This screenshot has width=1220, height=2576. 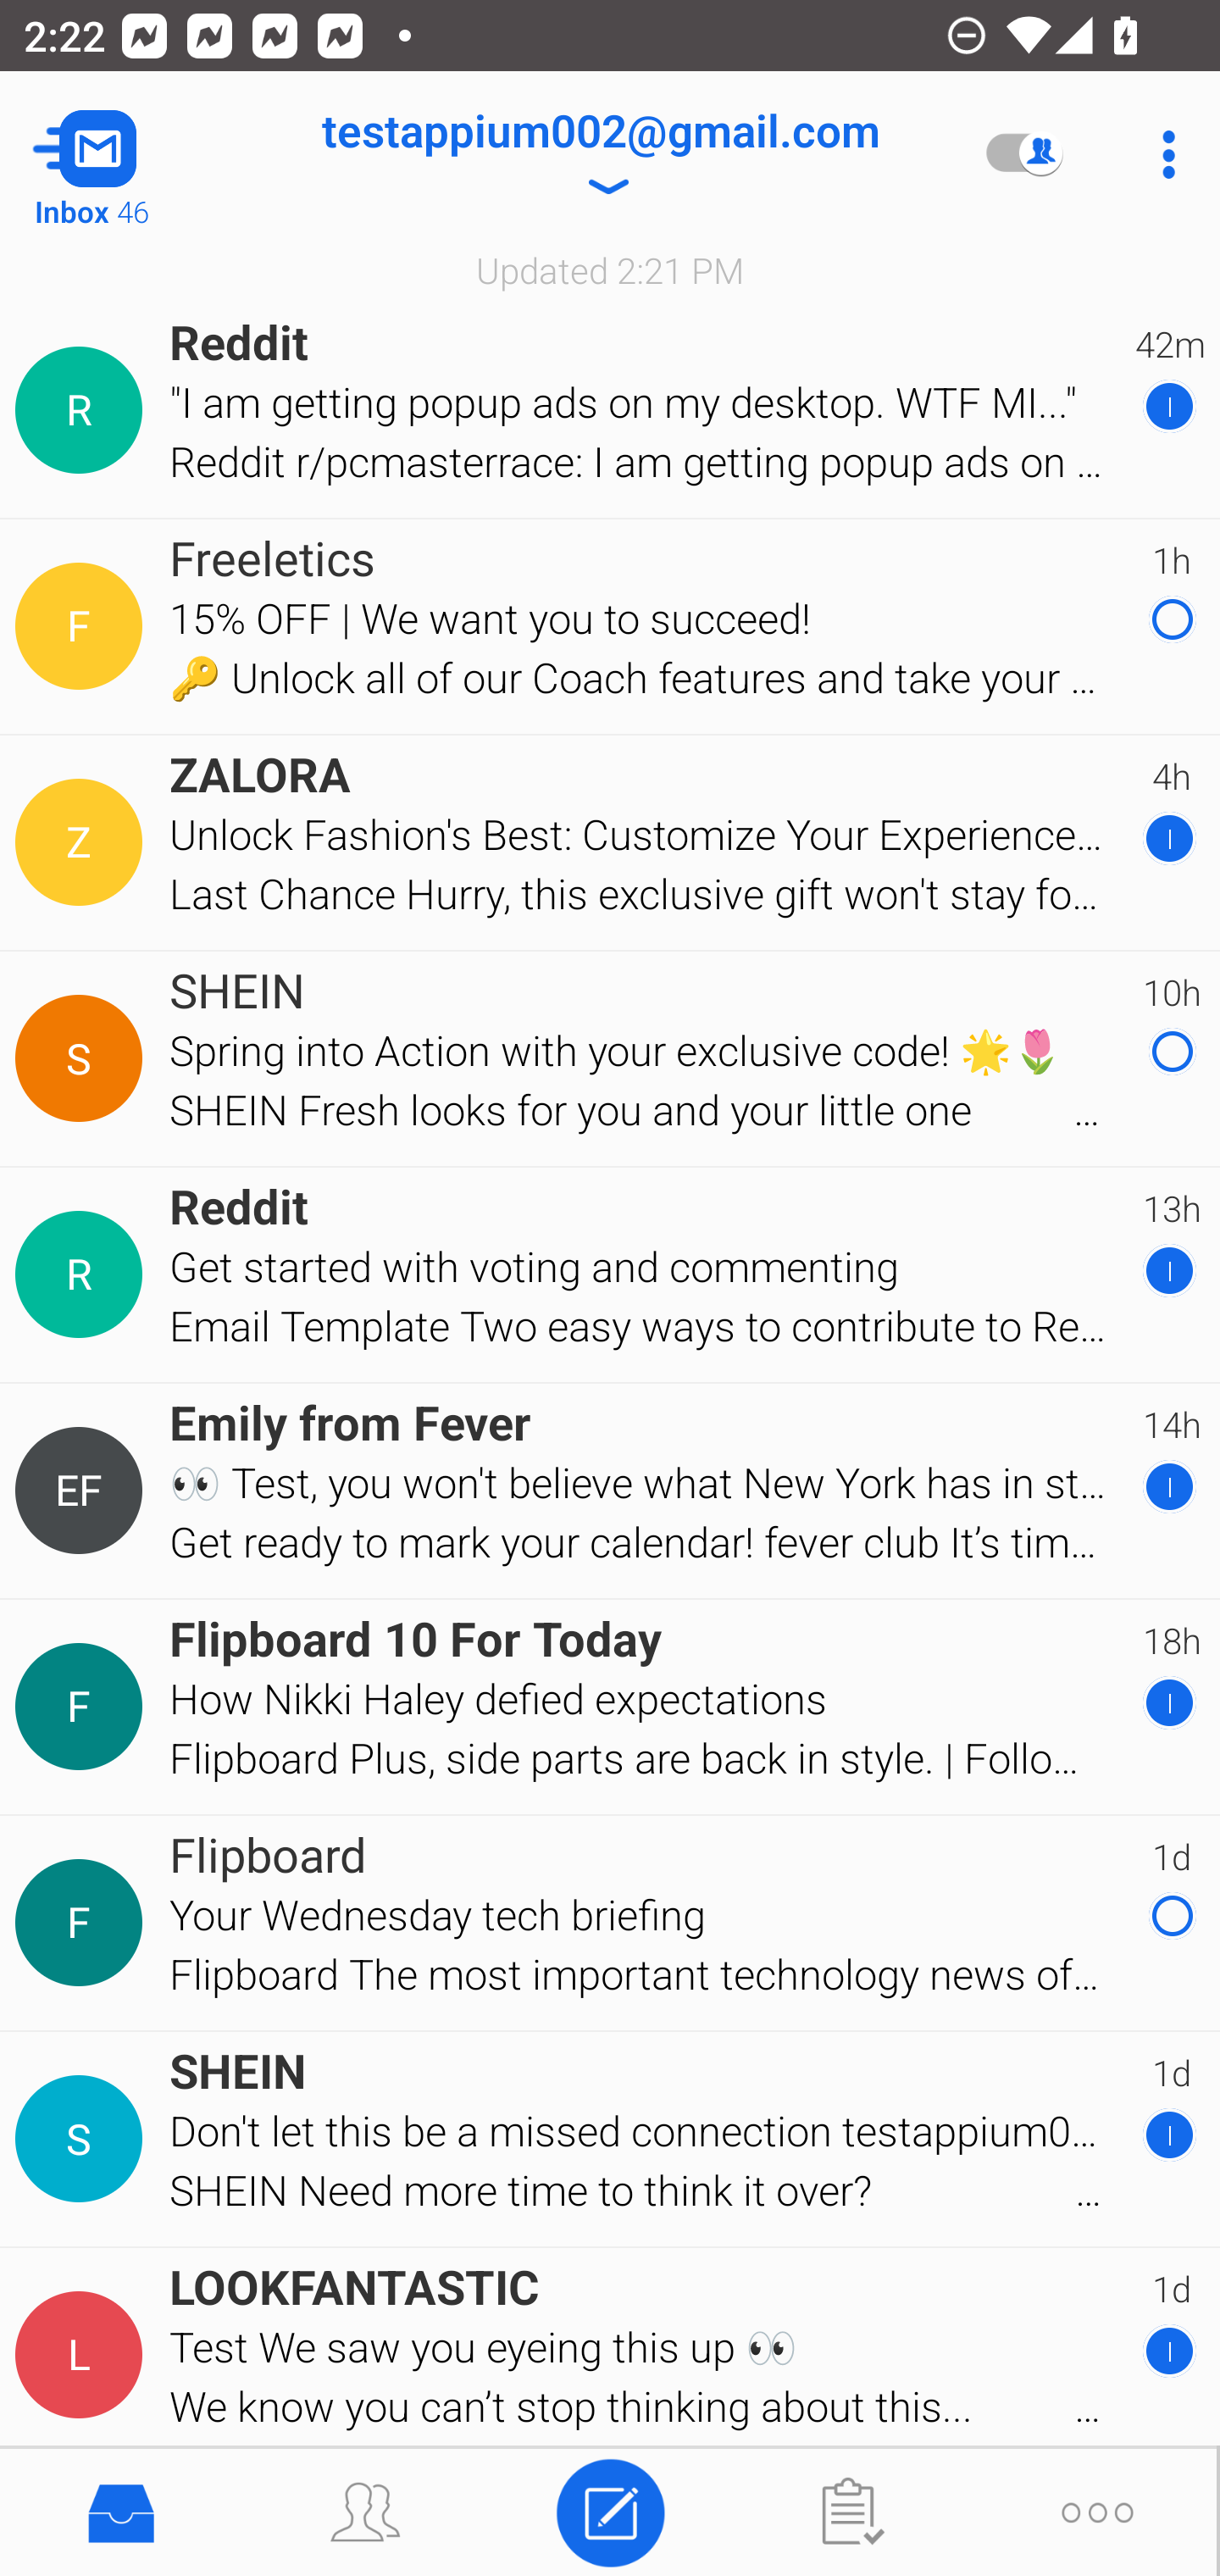 What do you see at coordinates (1161, 154) in the screenshot?
I see `More Options` at bounding box center [1161, 154].